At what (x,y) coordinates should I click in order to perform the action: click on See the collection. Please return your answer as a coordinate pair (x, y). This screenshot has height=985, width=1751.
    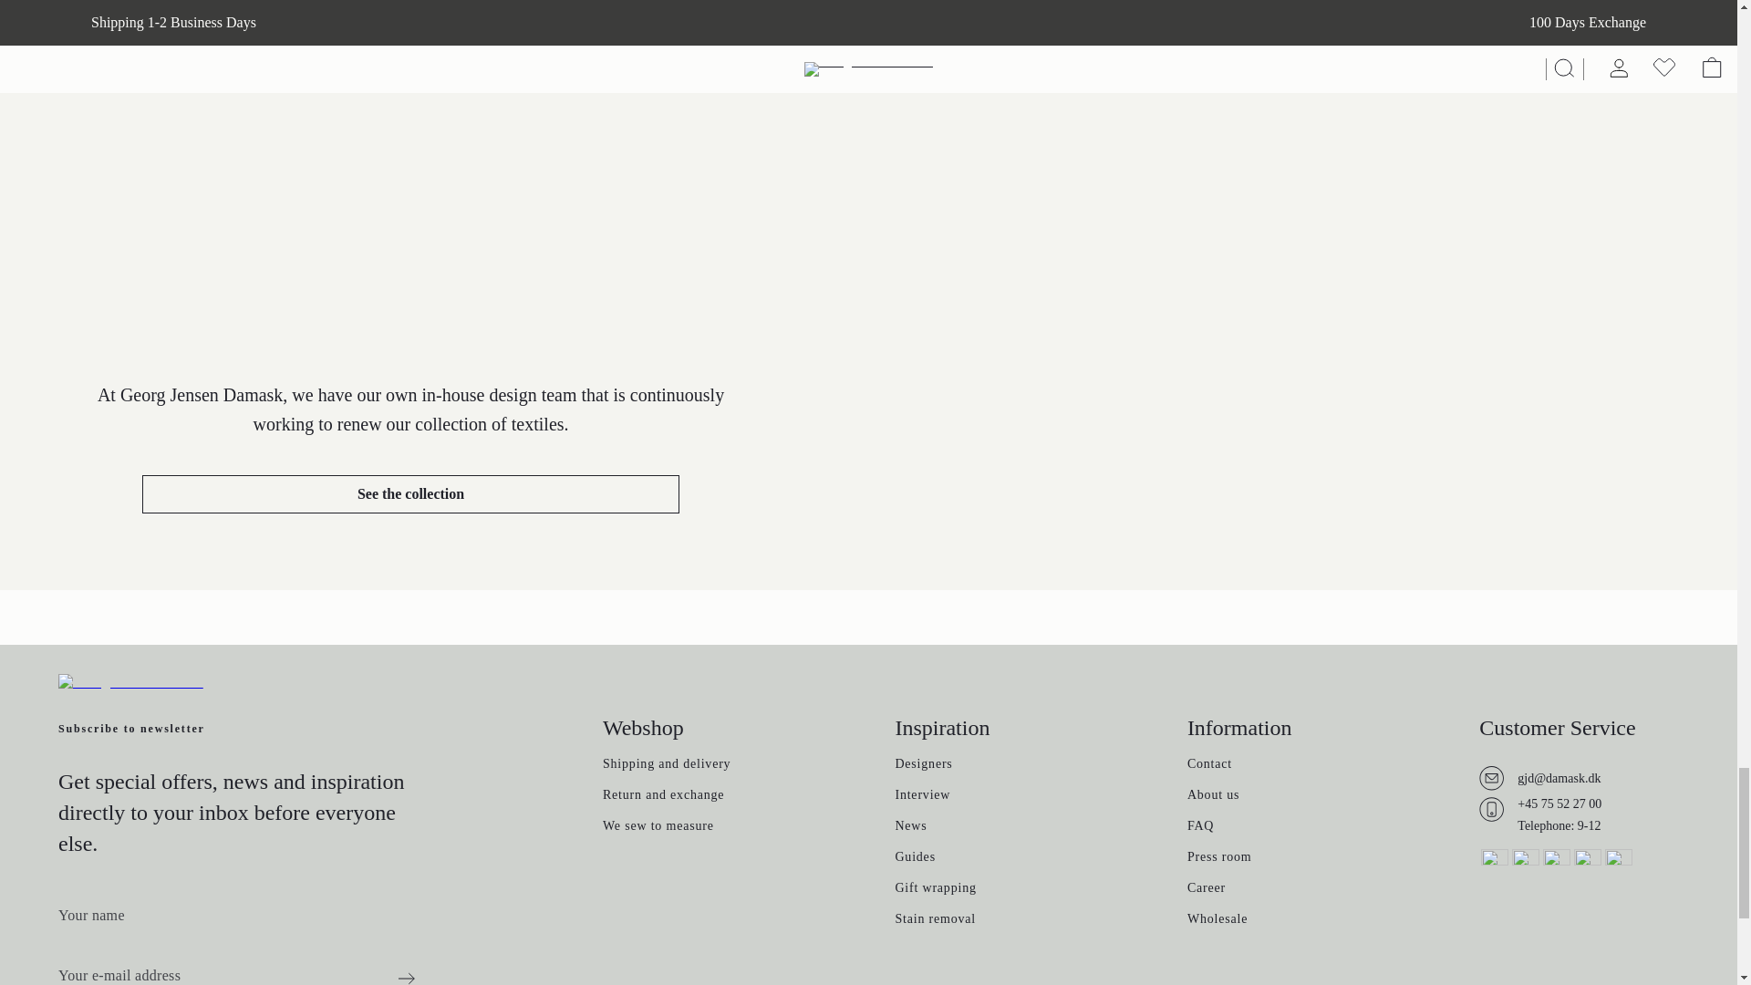
    Looking at the image, I should click on (410, 493).